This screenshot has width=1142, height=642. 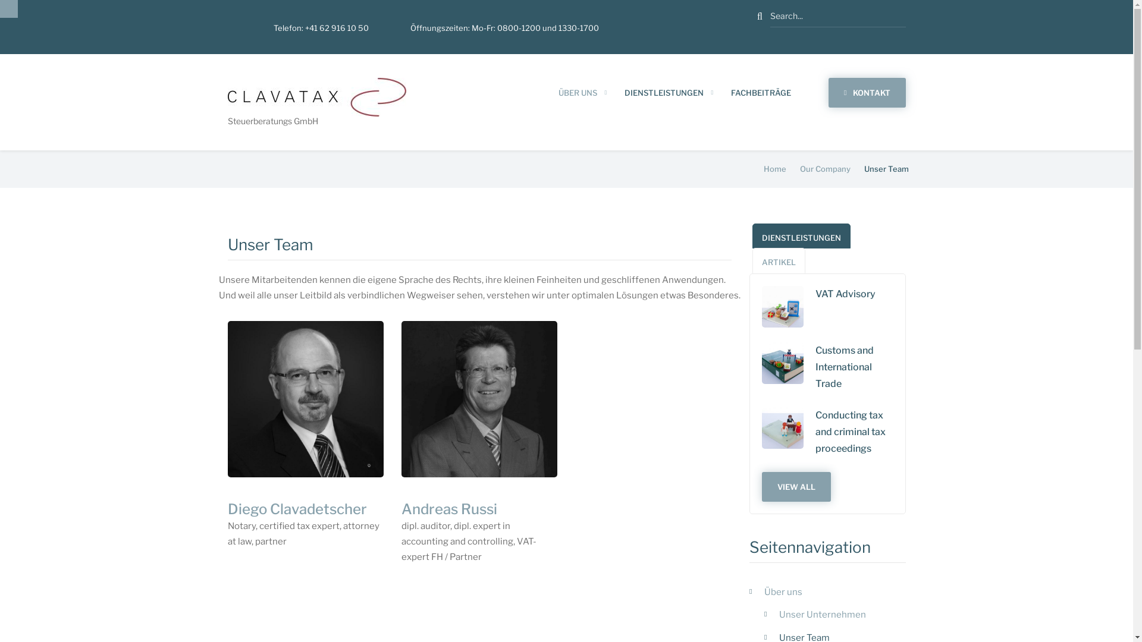 What do you see at coordinates (779, 260) in the screenshot?
I see `ARTIKEL` at bounding box center [779, 260].